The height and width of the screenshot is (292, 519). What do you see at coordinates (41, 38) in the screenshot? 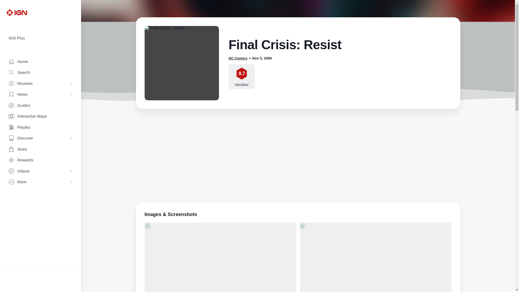
I see `IGN Plus` at bounding box center [41, 38].